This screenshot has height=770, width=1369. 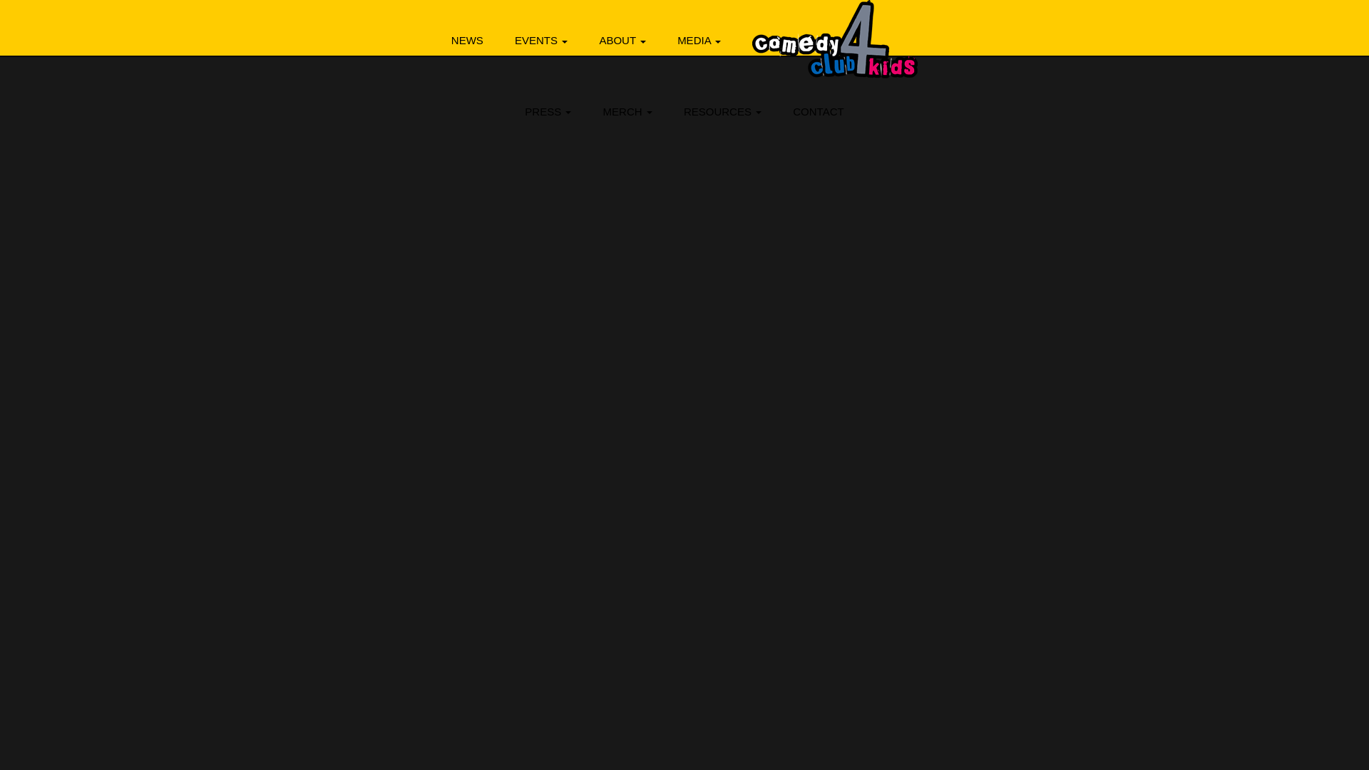 I want to click on ABOUT, so click(x=622, y=41).